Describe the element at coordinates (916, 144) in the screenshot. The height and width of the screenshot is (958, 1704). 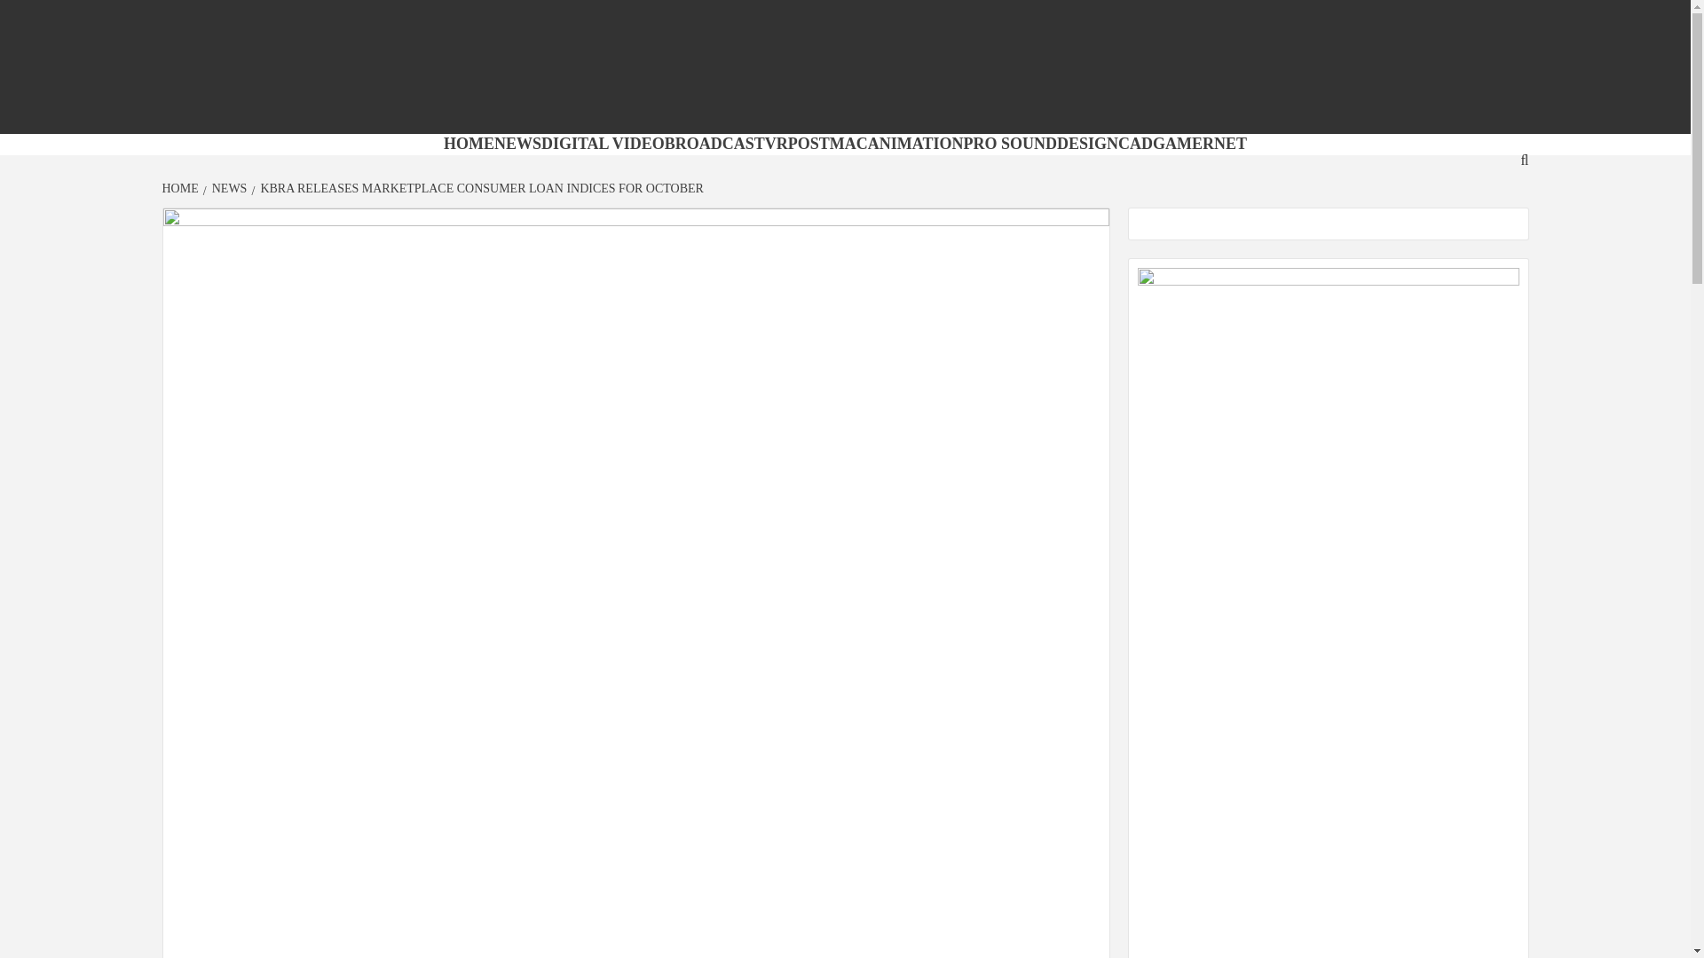
I see `ANIMATION` at that location.